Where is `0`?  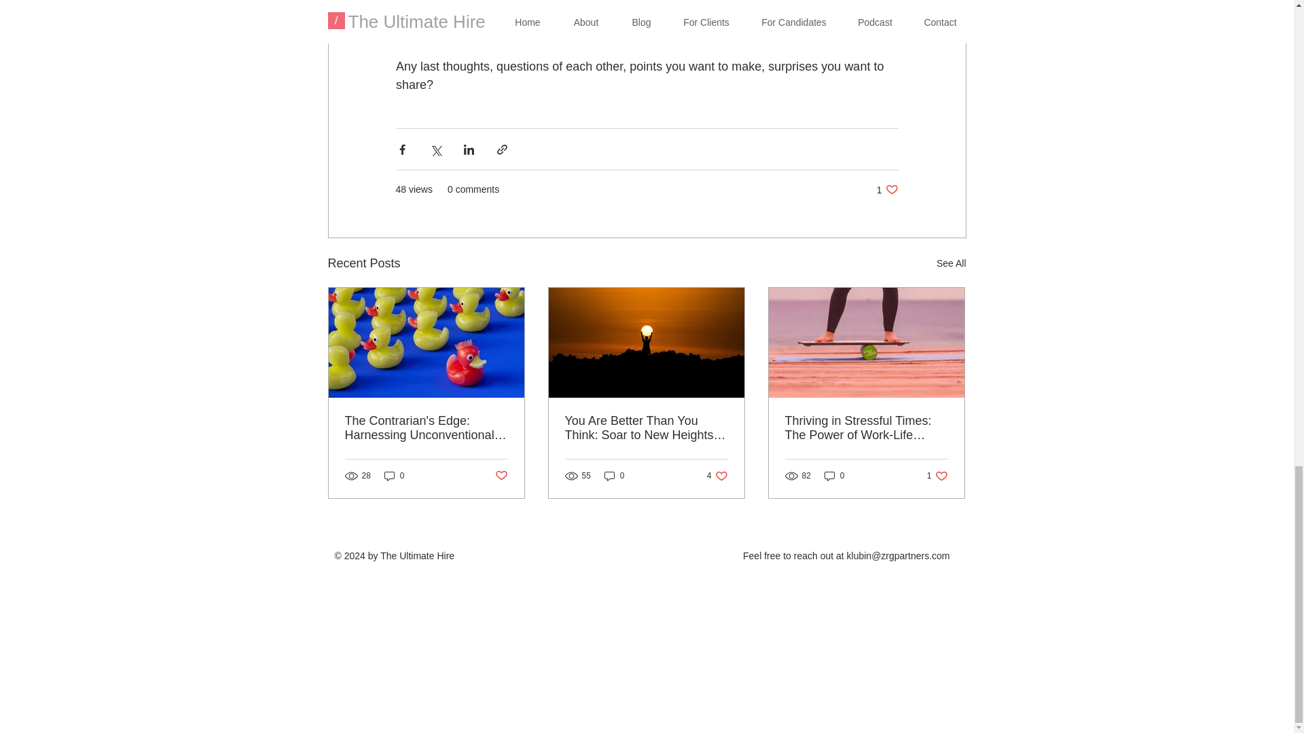
0 is located at coordinates (937, 476).